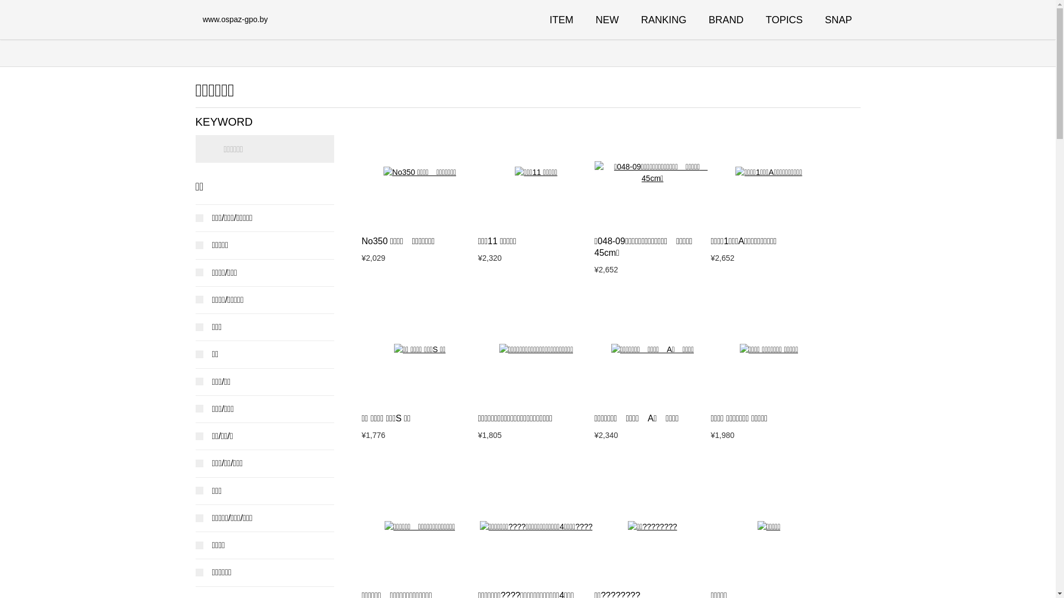 This screenshot has height=598, width=1064. What do you see at coordinates (785, 20) in the screenshot?
I see `TOPICS` at bounding box center [785, 20].